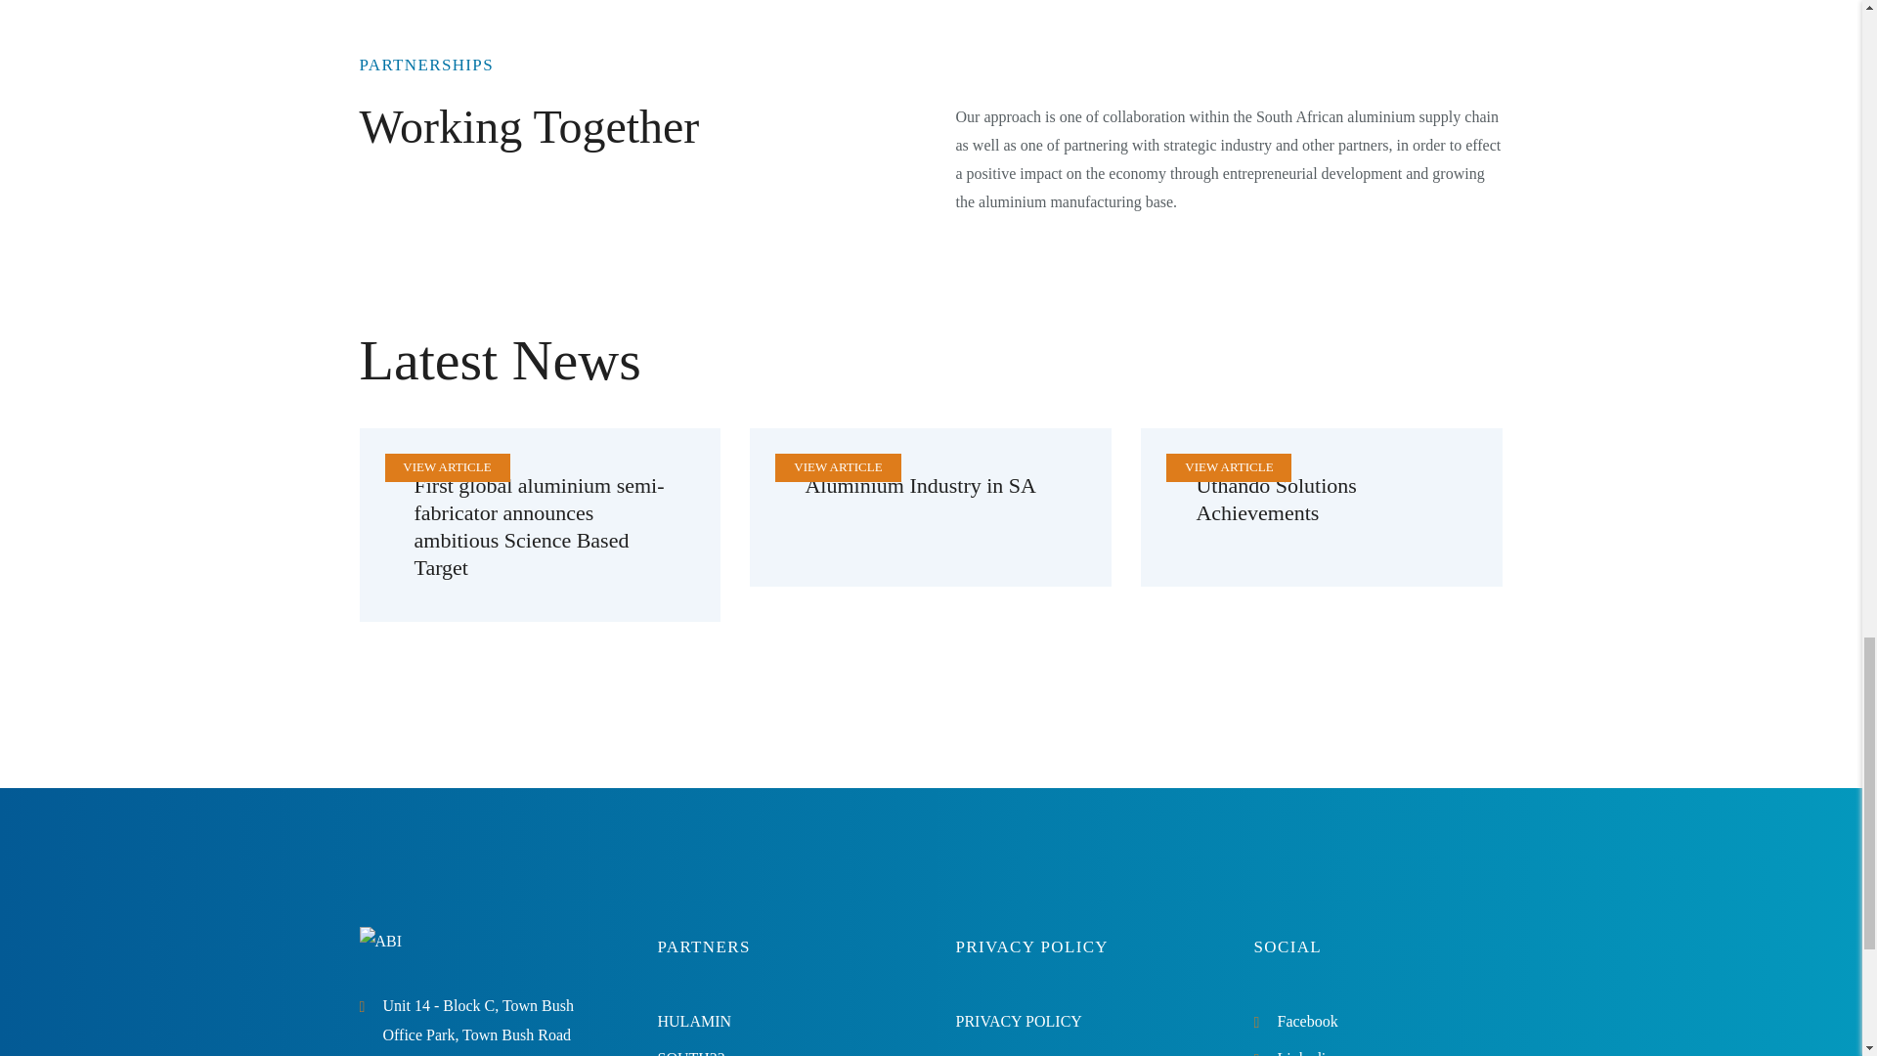 The image size is (1877, 1056). Describe the element at coordinates (1019, 1021) in the screenshot. I see `PRIVACY POLICY` at that location.